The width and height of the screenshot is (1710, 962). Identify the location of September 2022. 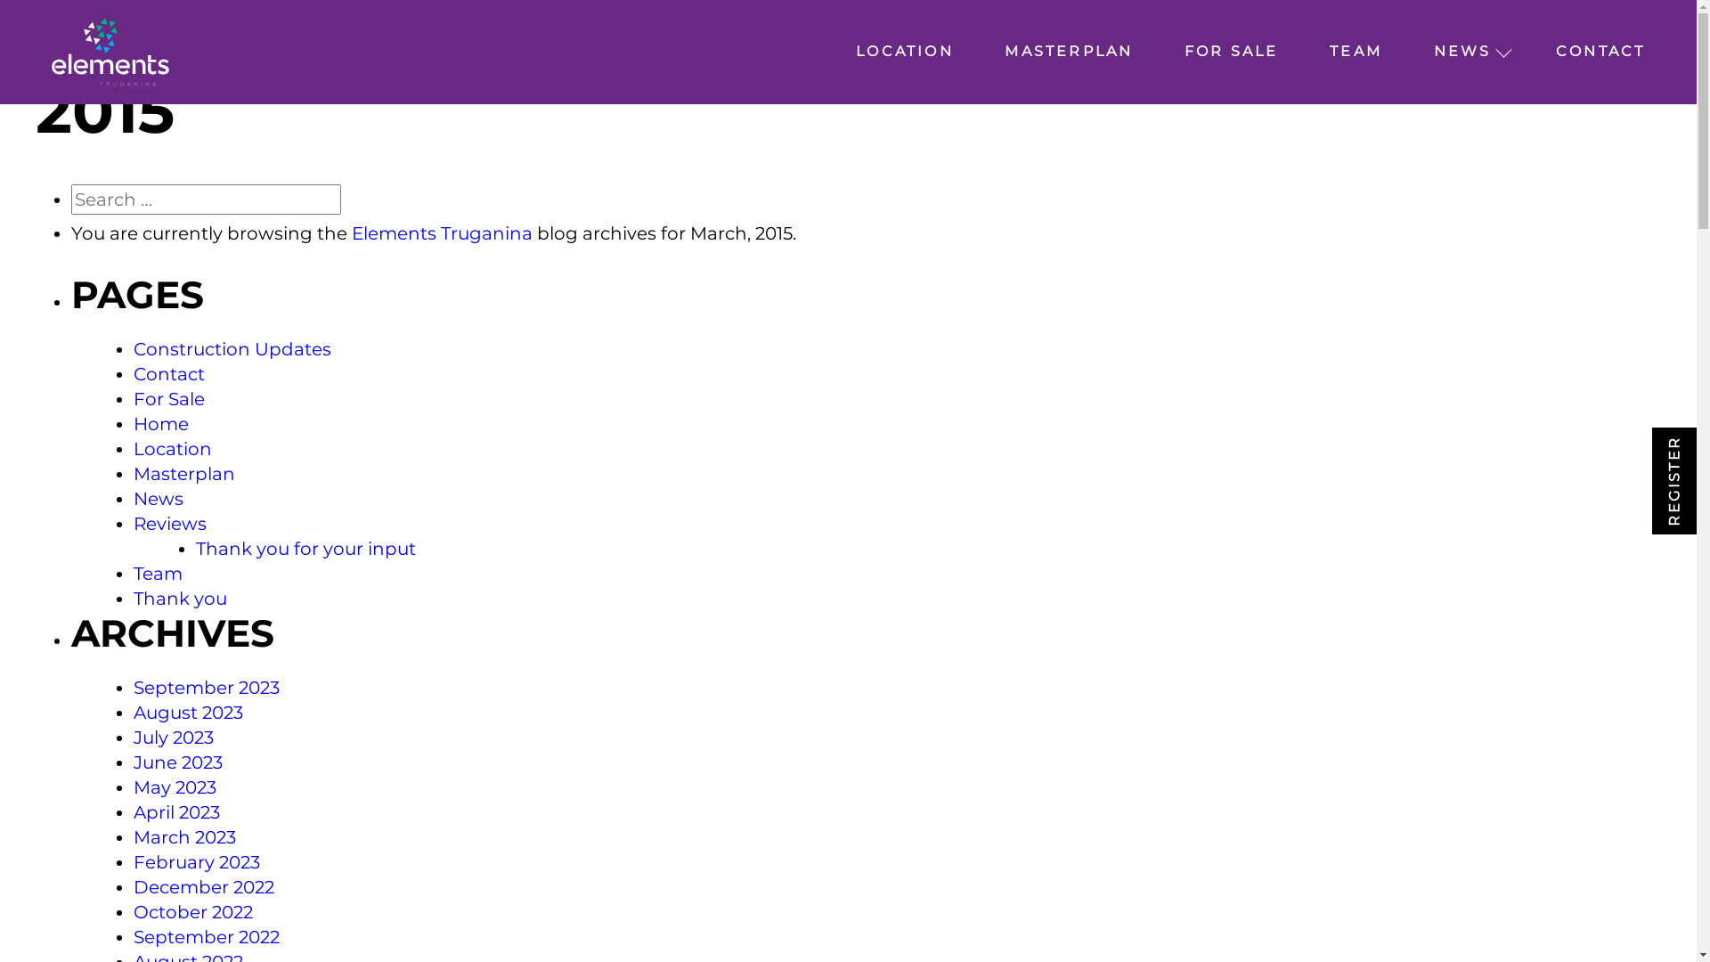
(207, 937).